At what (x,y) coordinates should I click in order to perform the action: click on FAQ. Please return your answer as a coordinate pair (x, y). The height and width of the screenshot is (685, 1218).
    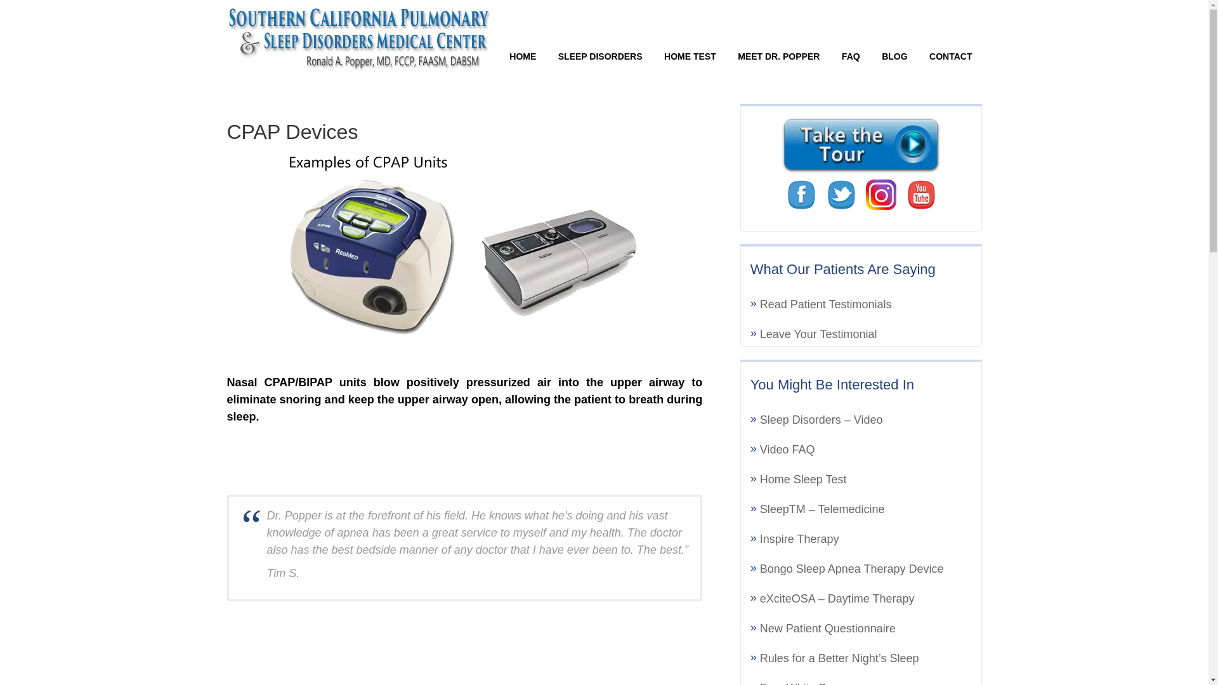
    Looking at the image, I should click on (850, 56).